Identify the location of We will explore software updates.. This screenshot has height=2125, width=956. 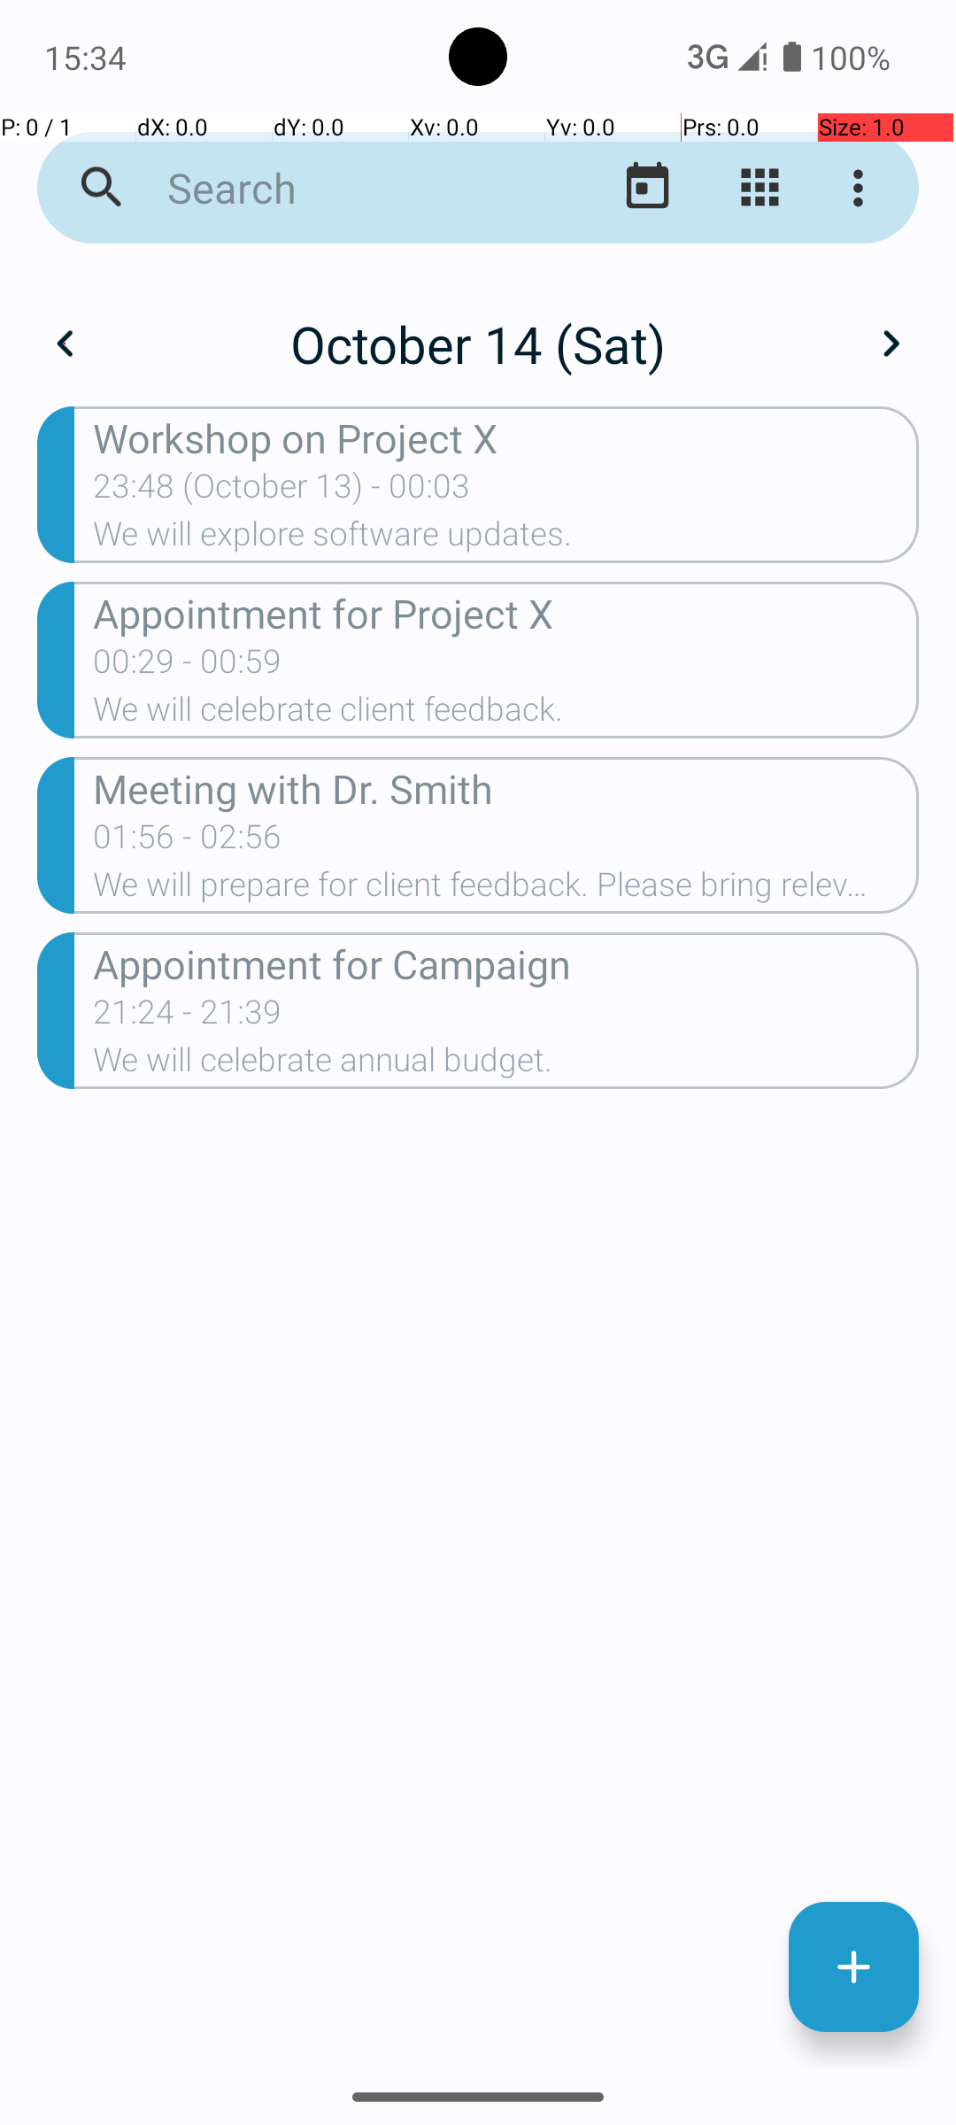
(506, 539).